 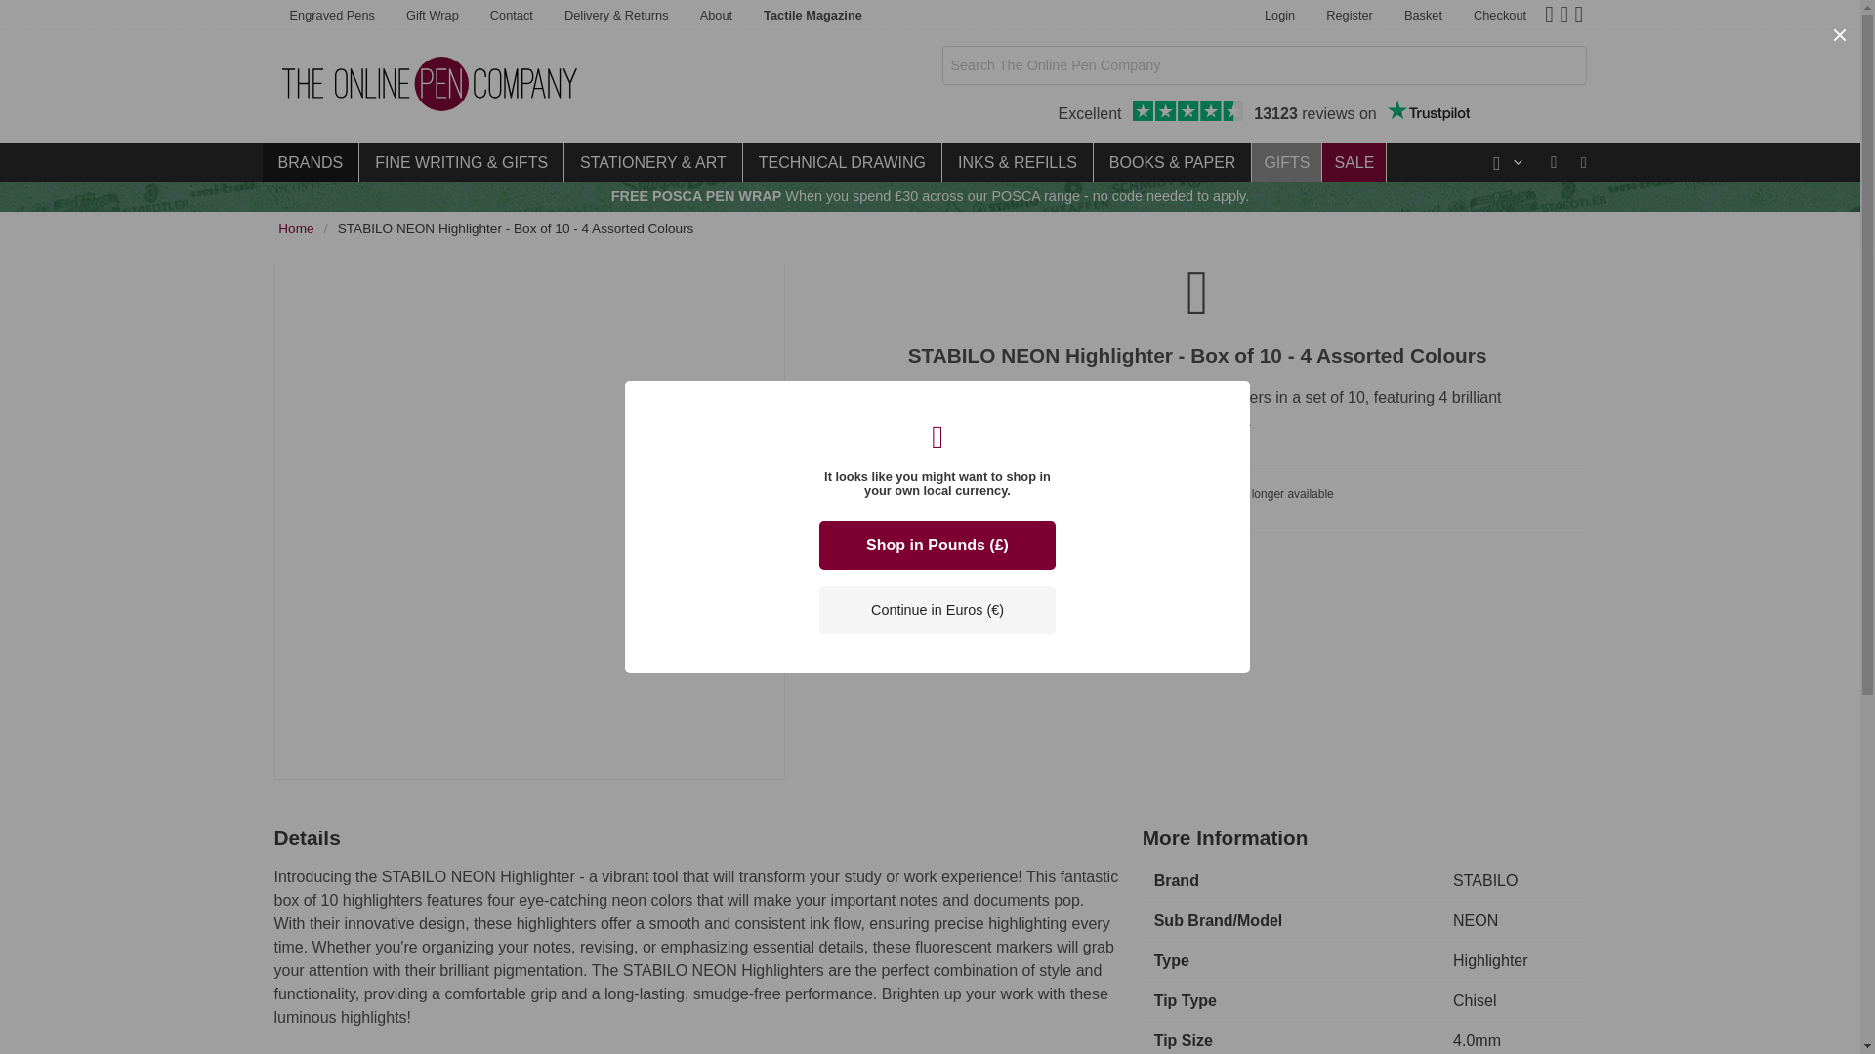 I want to click on About, so click(x=716, y=16).